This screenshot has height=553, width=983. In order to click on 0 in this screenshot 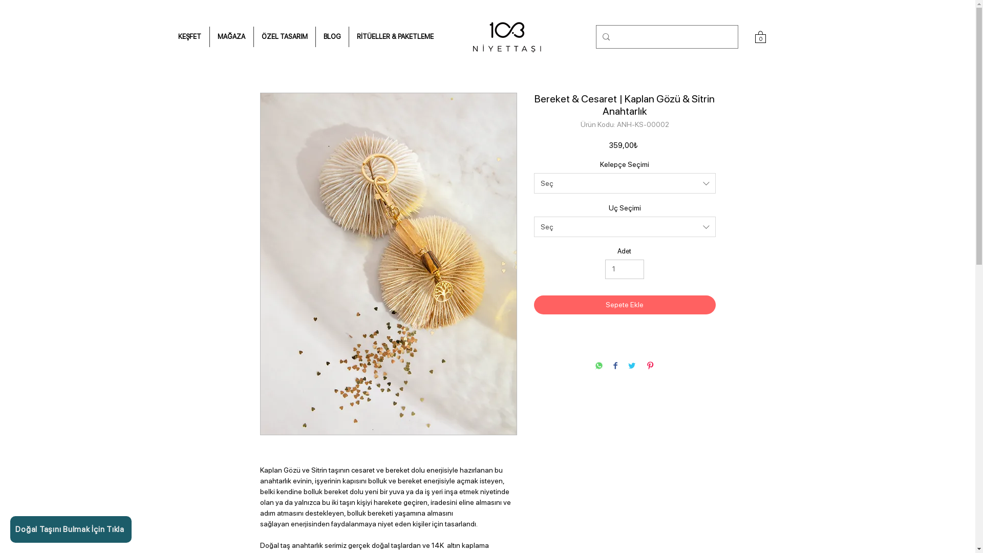, I will do `click(760, 37)`.